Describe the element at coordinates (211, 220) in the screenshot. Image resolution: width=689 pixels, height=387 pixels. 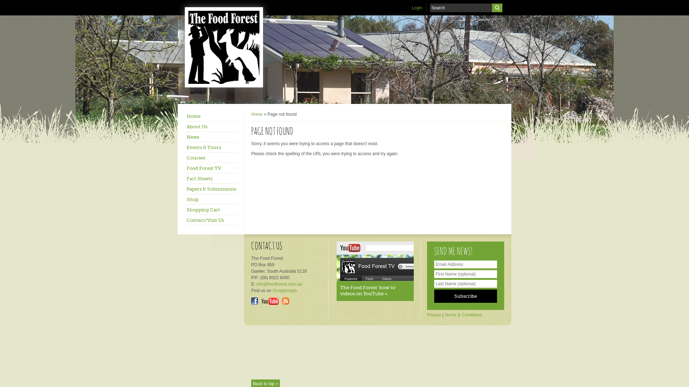
I see `Contact/Visit Us` at that location.